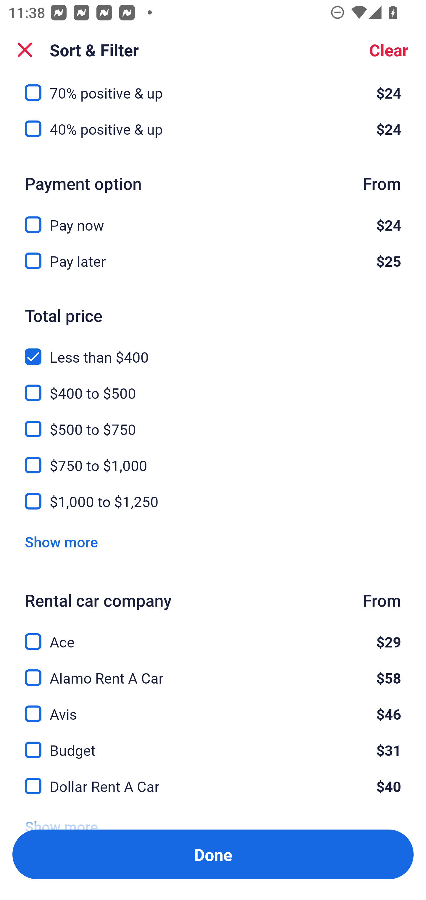 The width and height of the screenshot is (426, 900). What do you see at coordinates (213, 707) in the screenshot?
I see `Avis, $46 Avis $46` at bounding box center [213, 707].